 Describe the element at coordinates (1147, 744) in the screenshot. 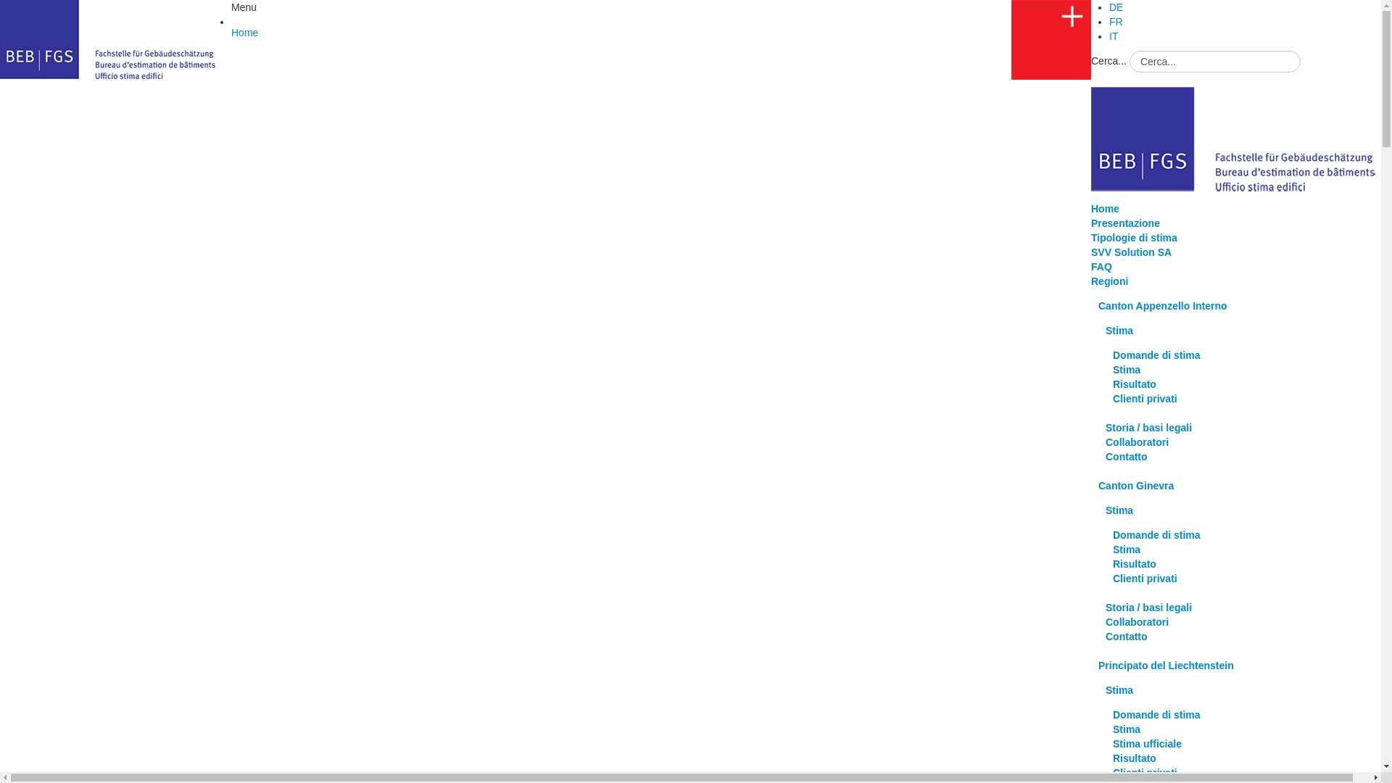

I see `Stima ufficiale` at that location.